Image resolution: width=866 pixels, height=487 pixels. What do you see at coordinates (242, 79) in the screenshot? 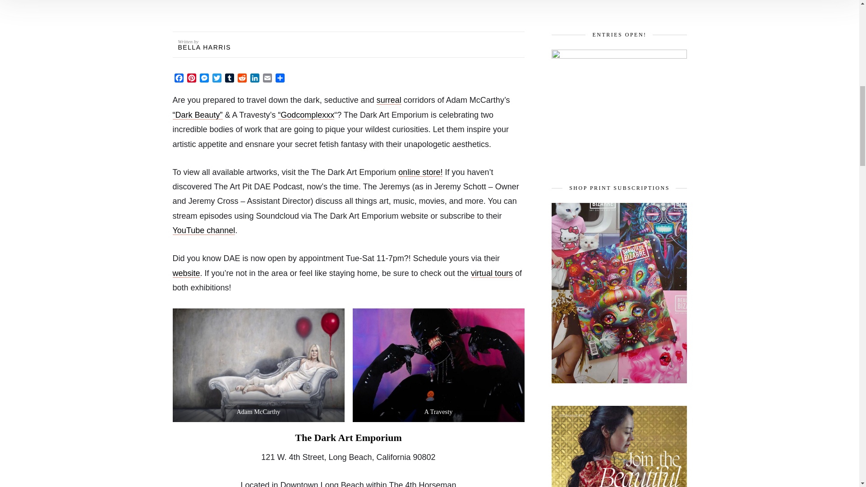
I see `Reddit` at bounding box center [242, 79].